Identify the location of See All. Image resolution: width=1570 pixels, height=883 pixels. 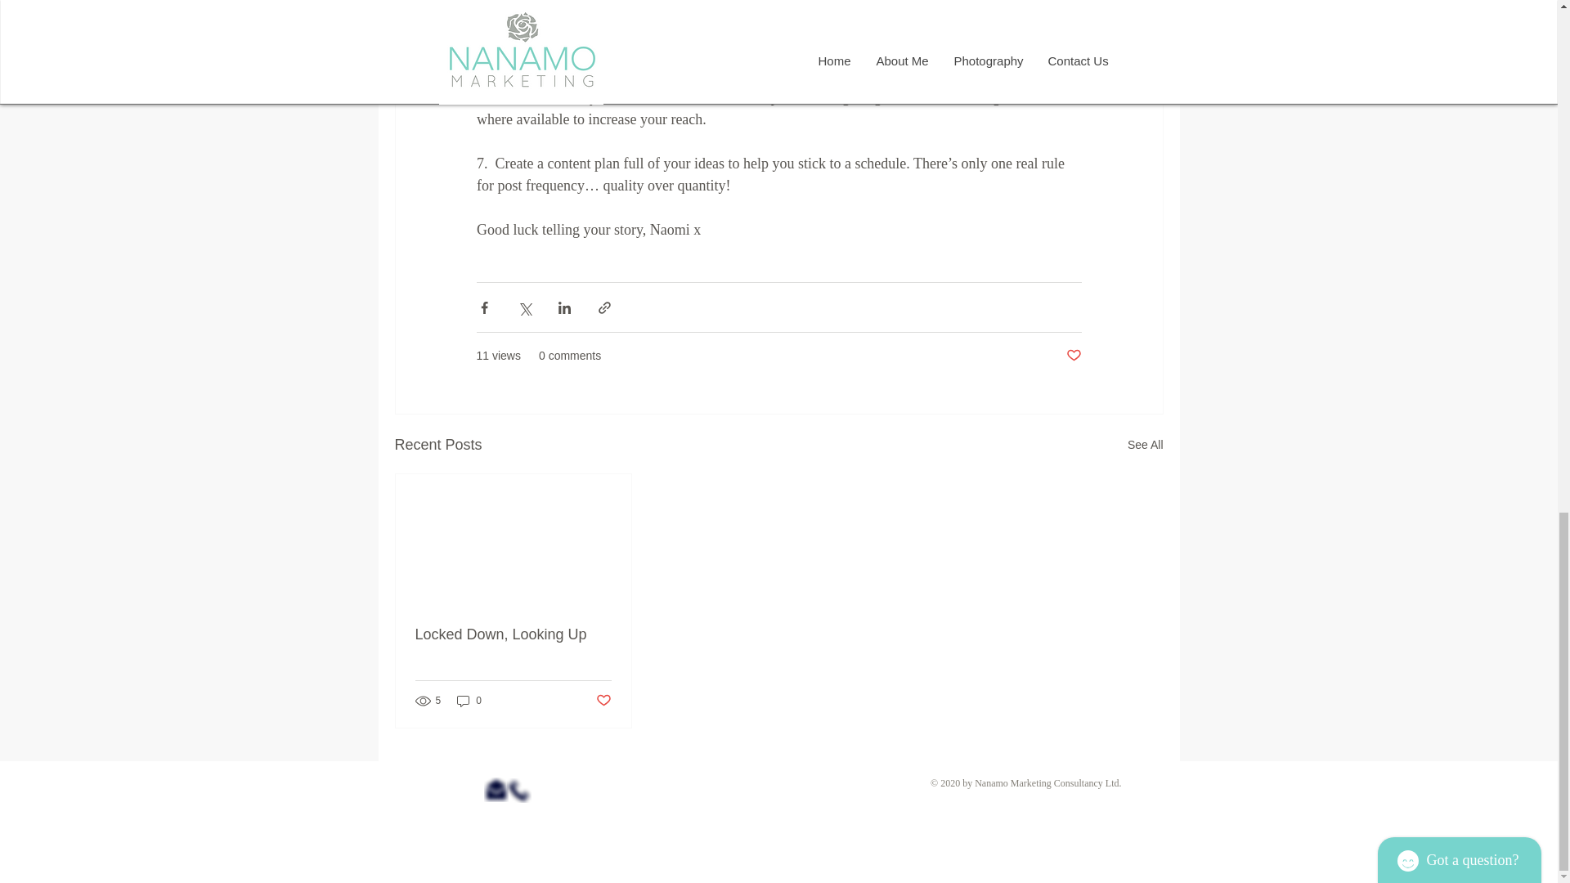
(1145, 445).